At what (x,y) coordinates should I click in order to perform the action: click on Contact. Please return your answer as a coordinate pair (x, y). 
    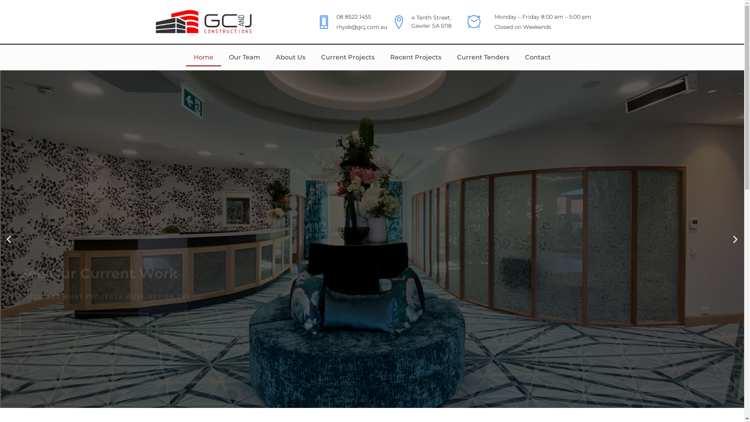
    Looking at the image, I should click on (538, 57).